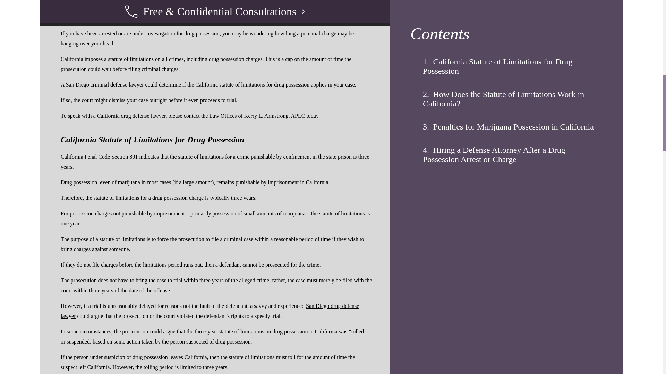 The width and height of the screenshot is (666, 374). I want to click on California drug defense lawyer, so click(131, 116).